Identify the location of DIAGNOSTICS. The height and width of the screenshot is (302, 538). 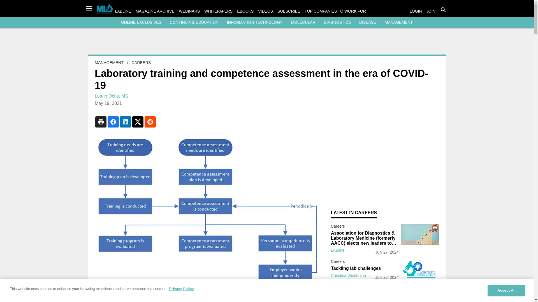
(337, 22).